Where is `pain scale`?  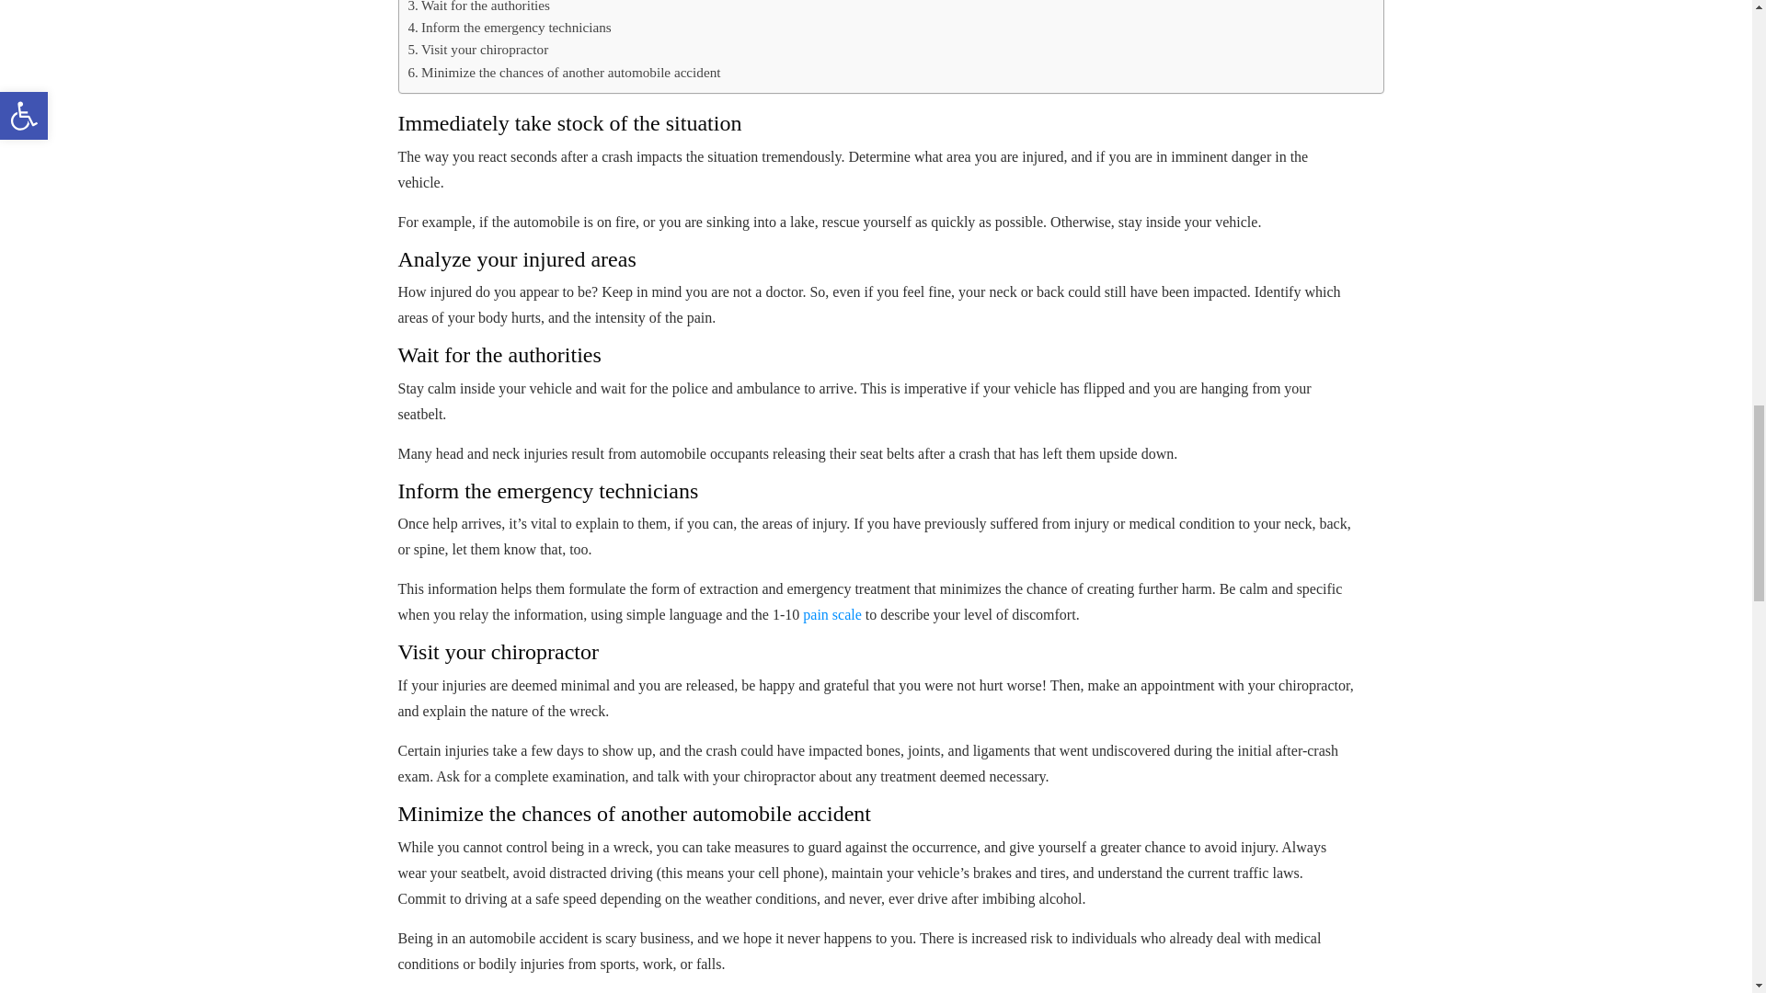
pain scale is located at coordinates (831, 614).